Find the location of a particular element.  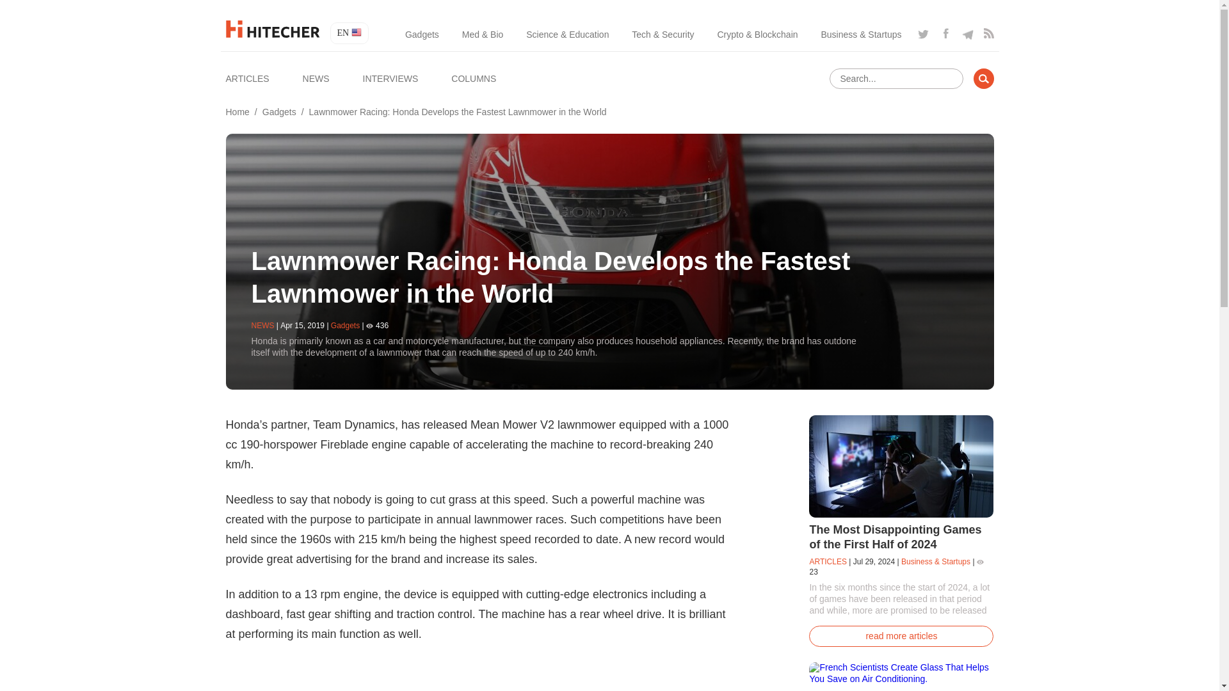

Apr 15, 2019 is located at coordinates (302, 326).